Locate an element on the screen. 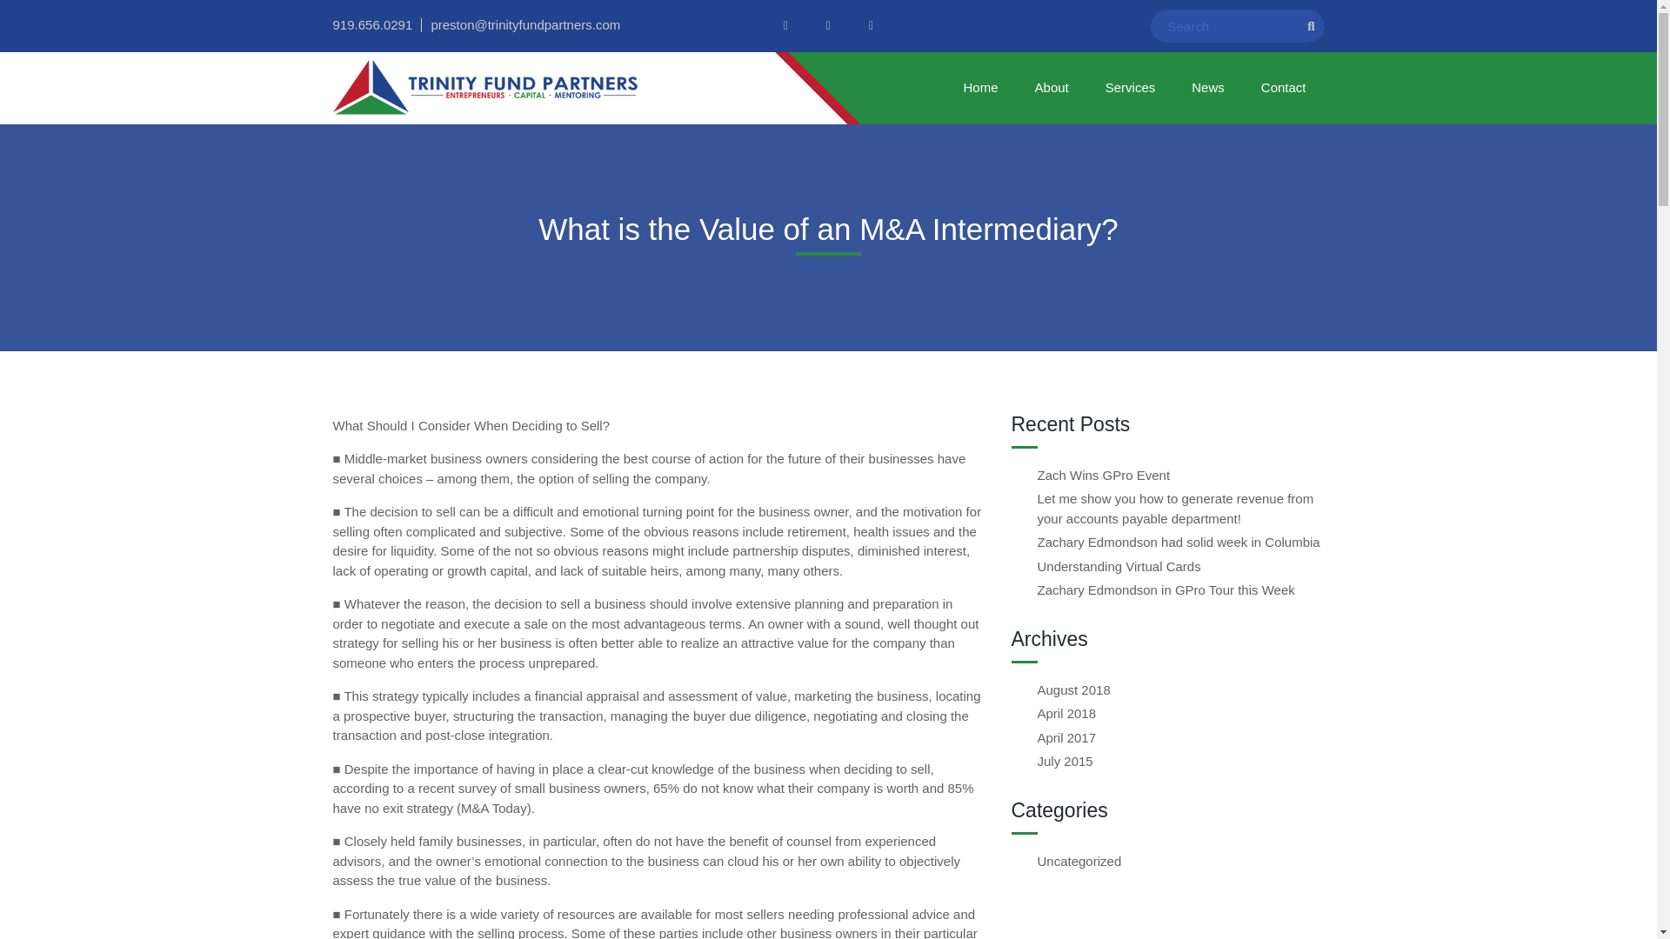 This screenshot has height=939, width=1670. 919.656.0291 is located at coordinates (372, 24).